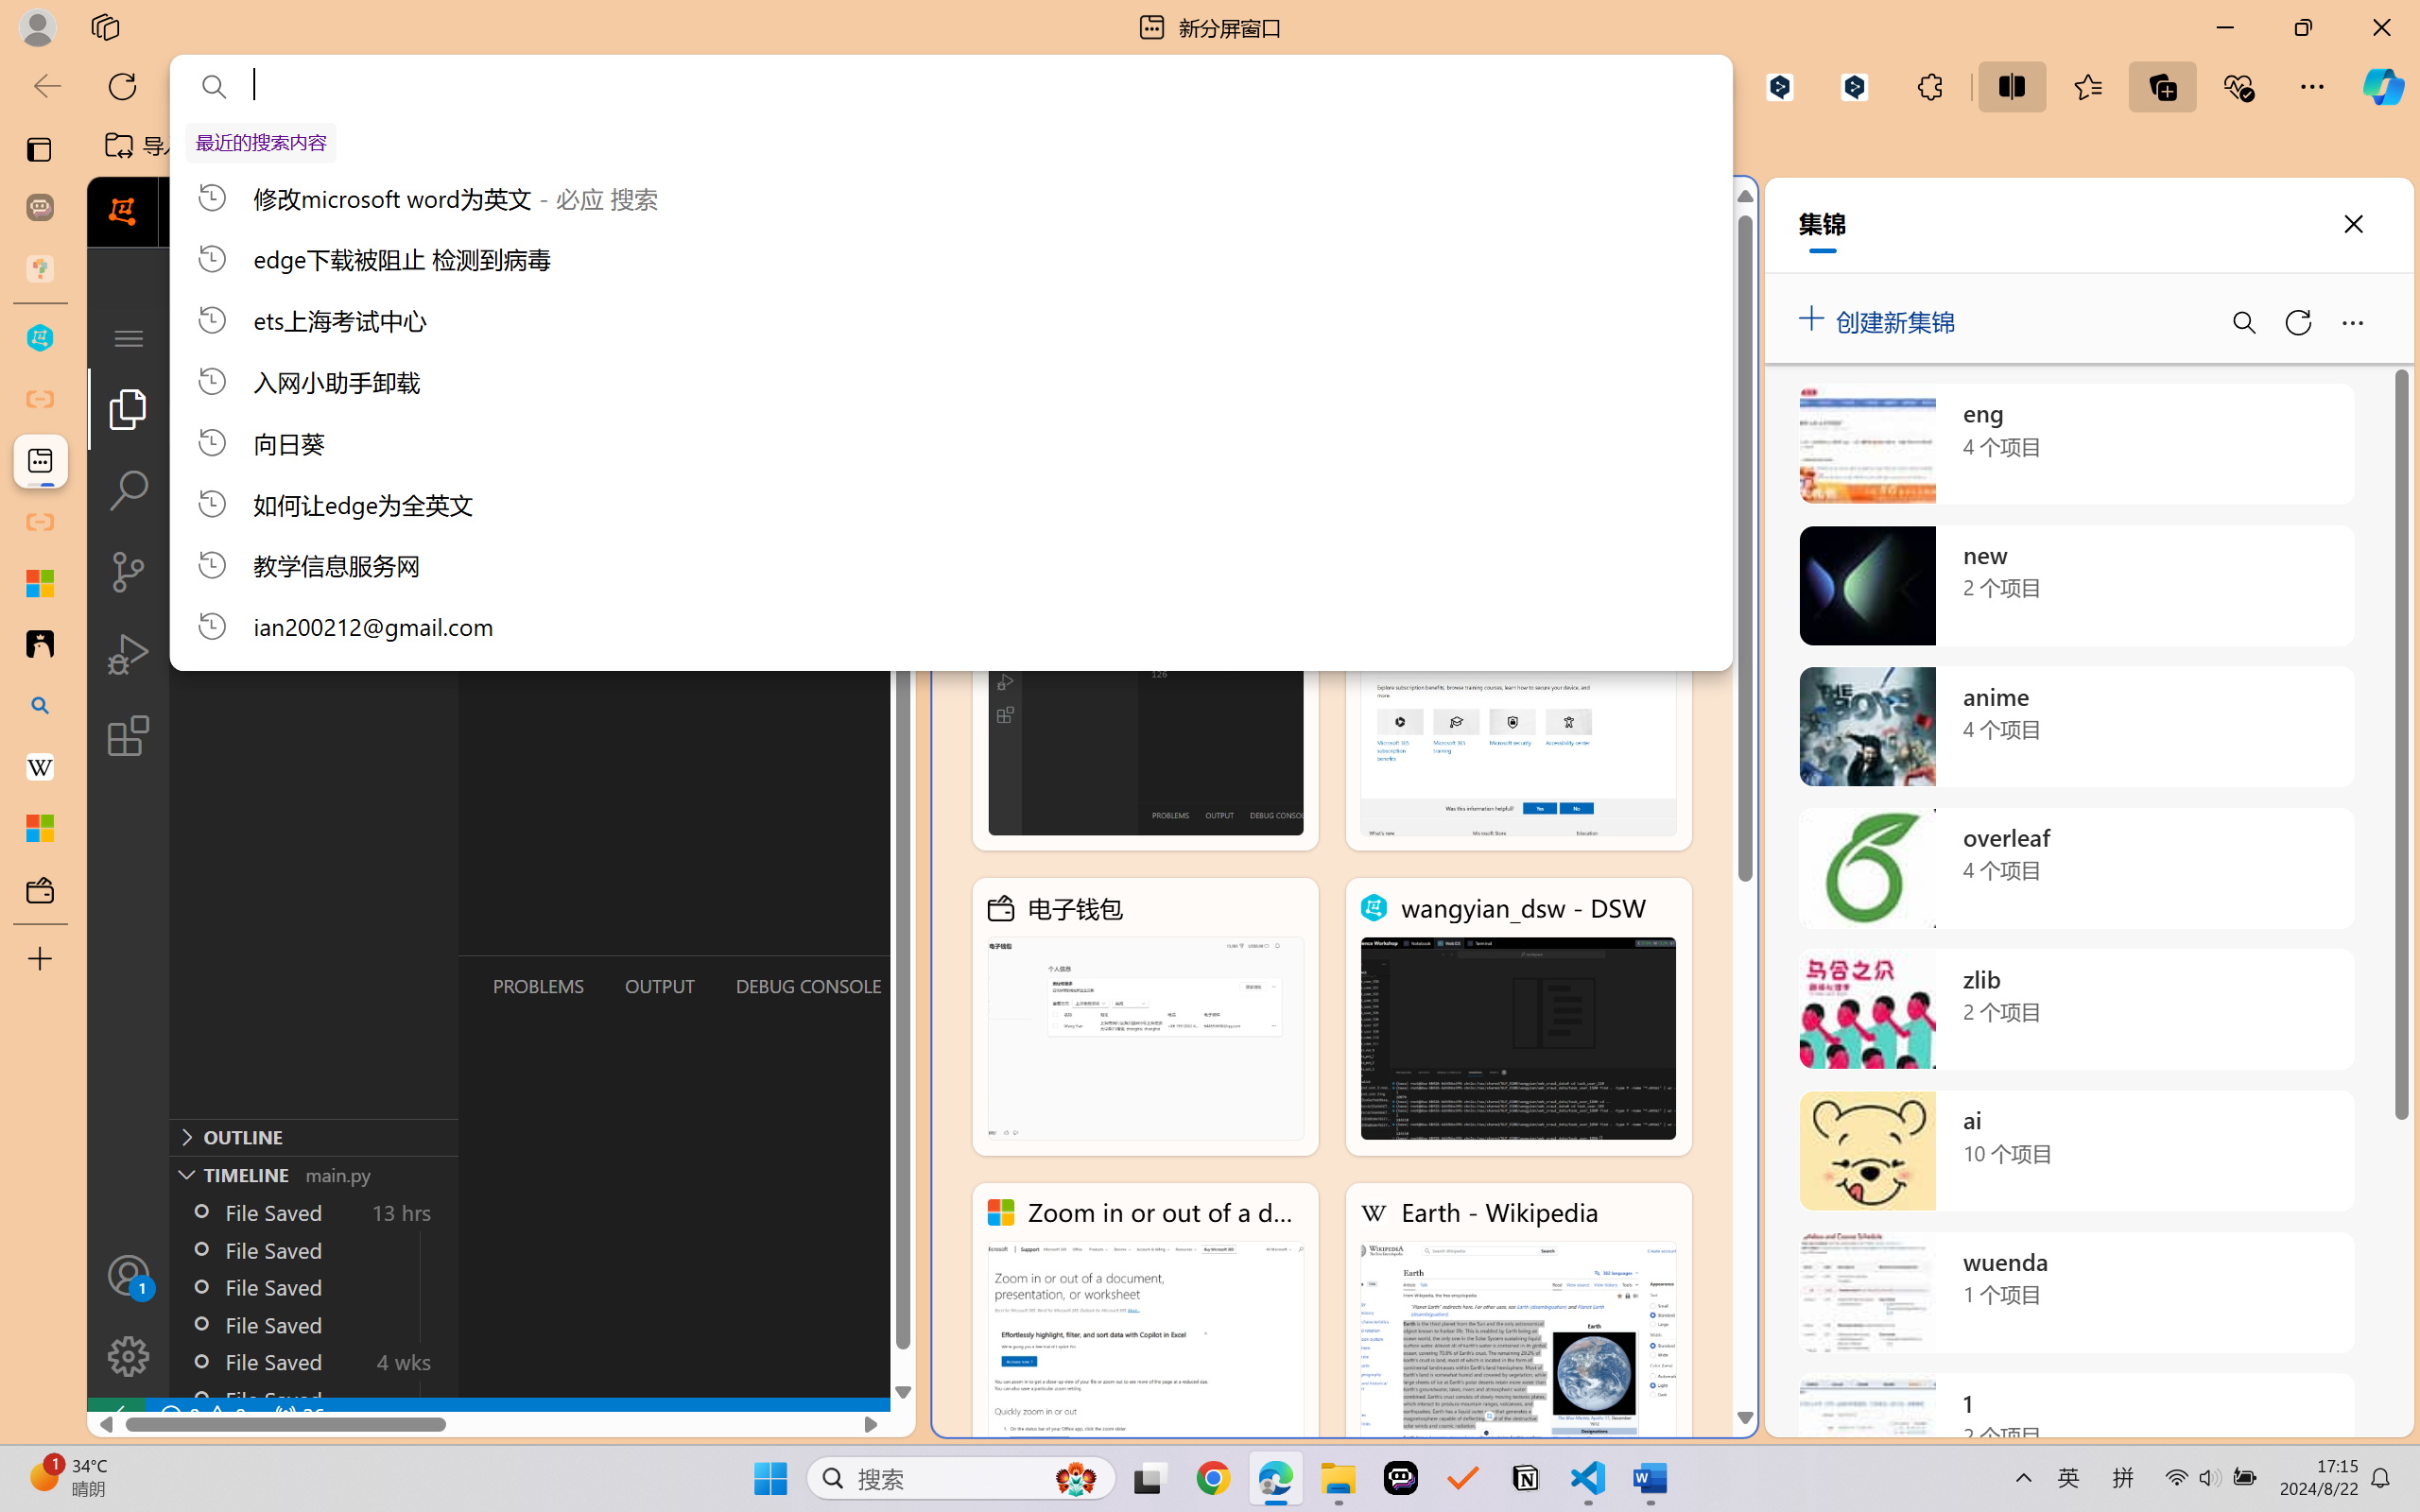 The width and height of the screenshot is (2420, 1512). What do you see at coordinates (2383, 86) in the screenshot?
I see `Copilot (Ctrl+Shift+.)` at bounding box center [2383, 86].